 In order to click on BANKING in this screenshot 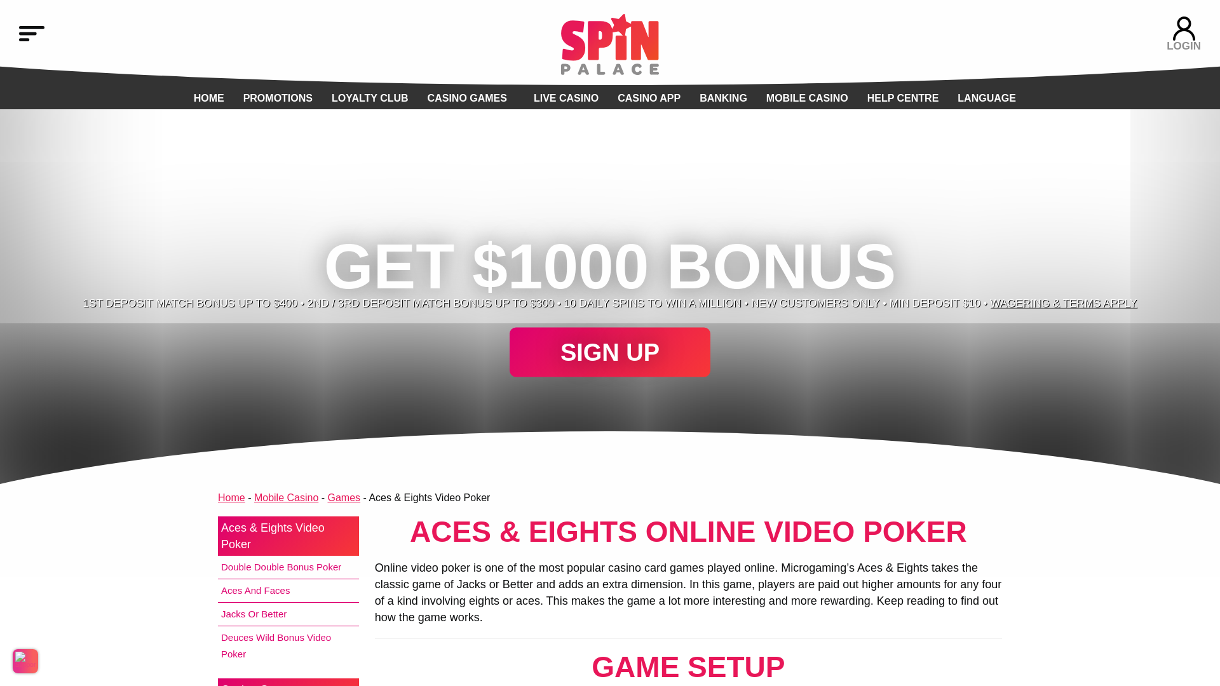, I will do `click(723, 98)`.